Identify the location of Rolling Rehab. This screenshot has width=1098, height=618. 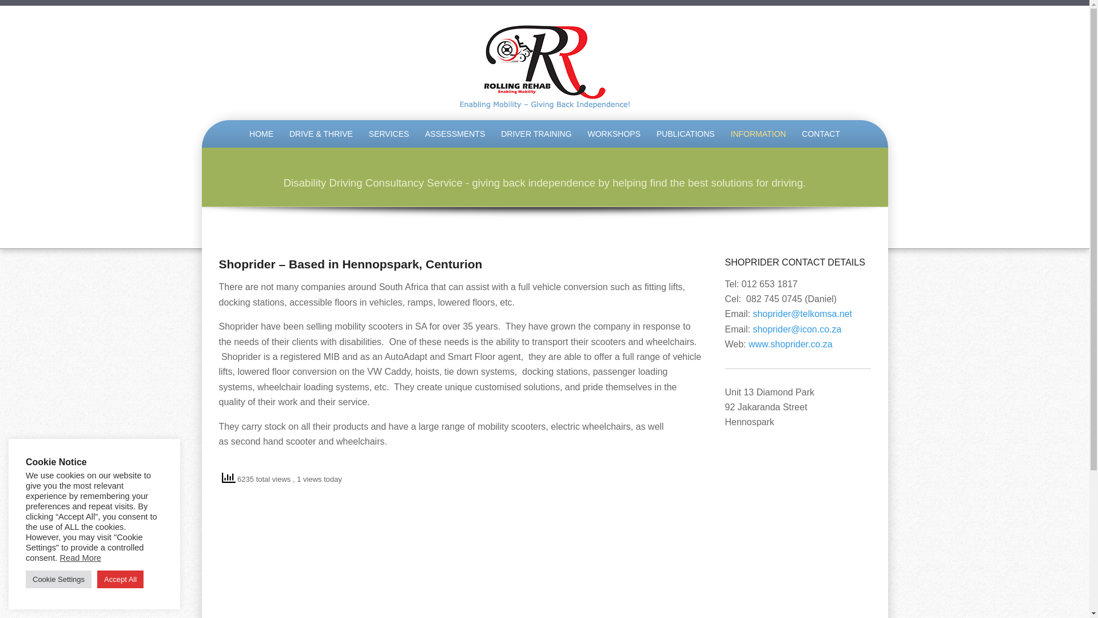
(544, 65).